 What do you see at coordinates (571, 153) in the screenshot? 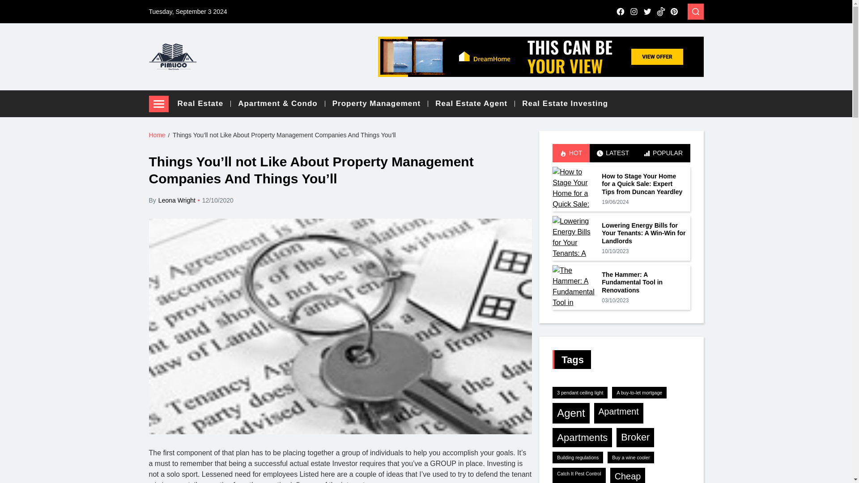
I see `HOT` at bounding box center [571, 153].